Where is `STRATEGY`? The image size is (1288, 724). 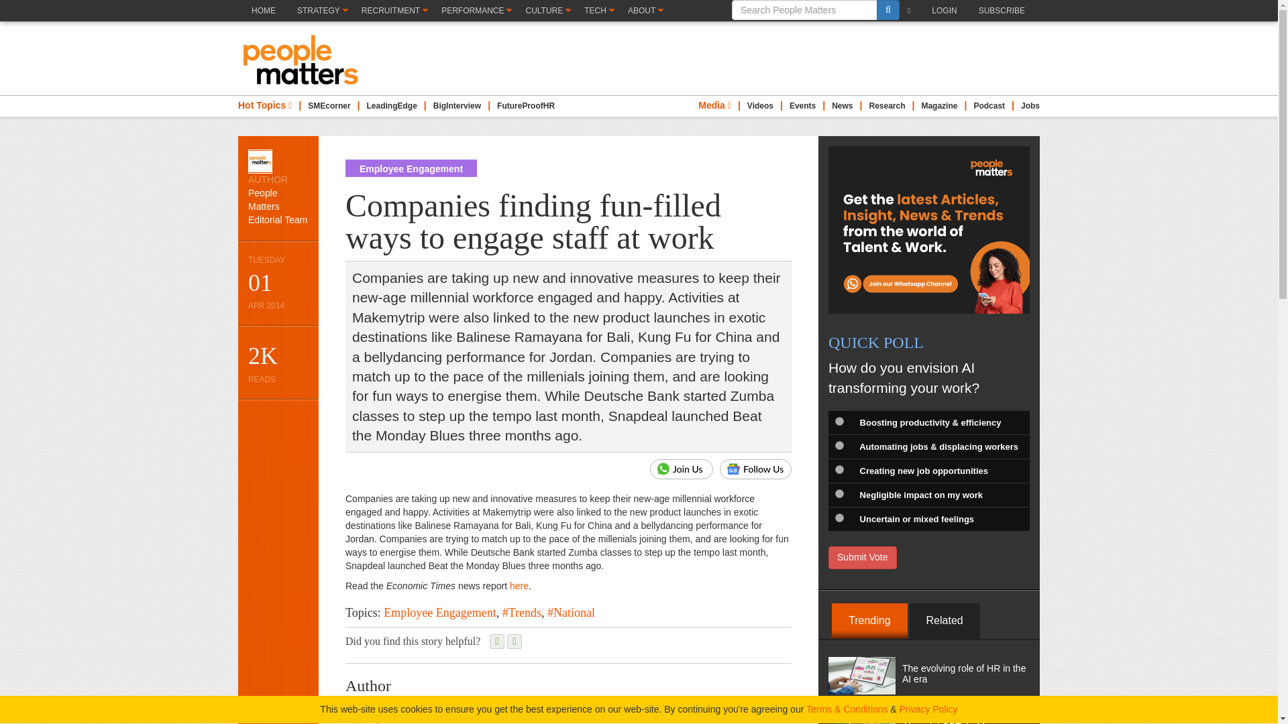 STRATEGY is located at coordinates (322, 11).